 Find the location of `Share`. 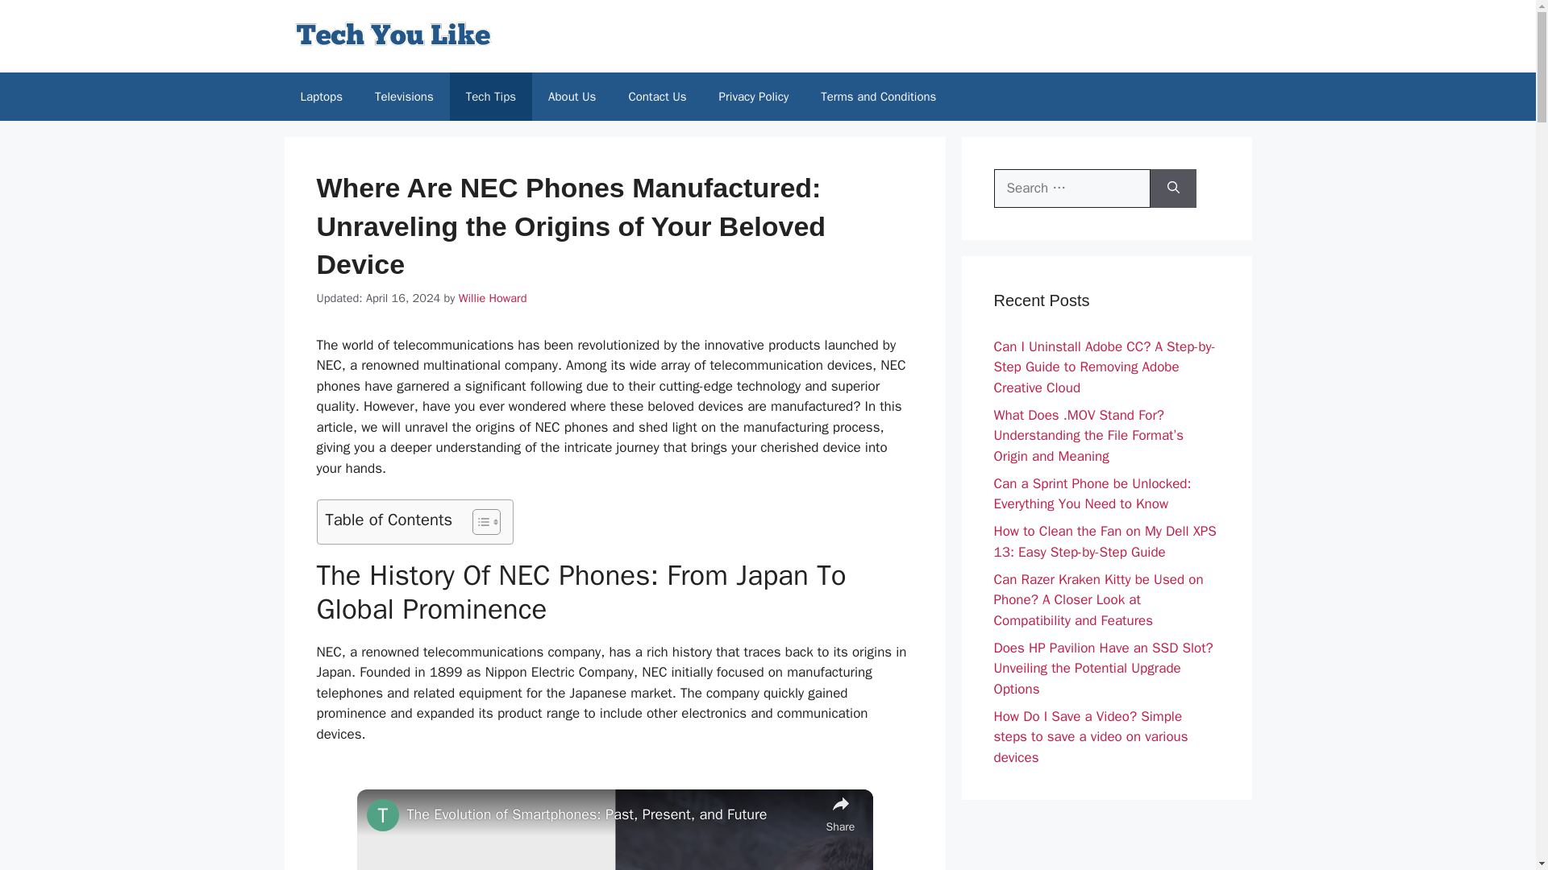

Share is located at coordinates (839, 812).